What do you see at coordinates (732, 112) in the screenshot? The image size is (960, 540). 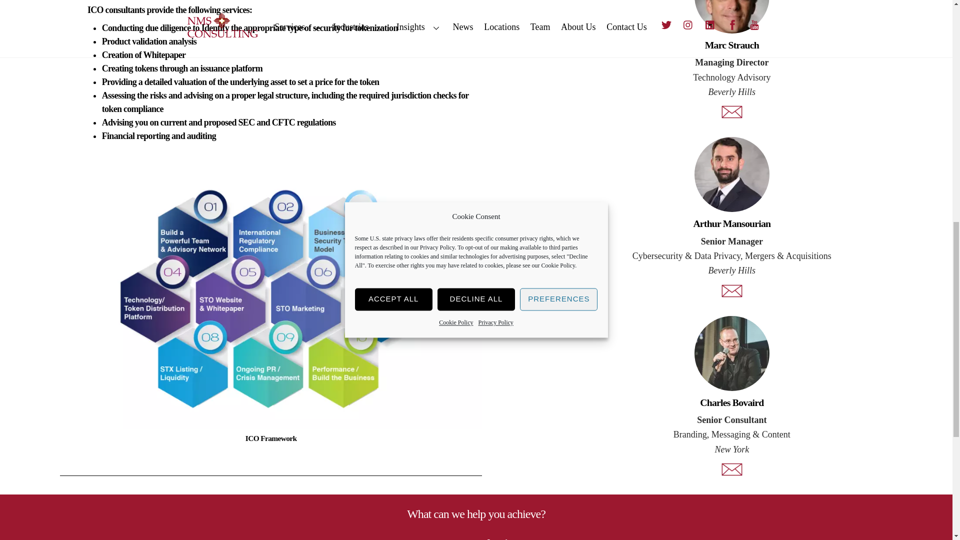 I see `email` at bounding box center [732, 112].